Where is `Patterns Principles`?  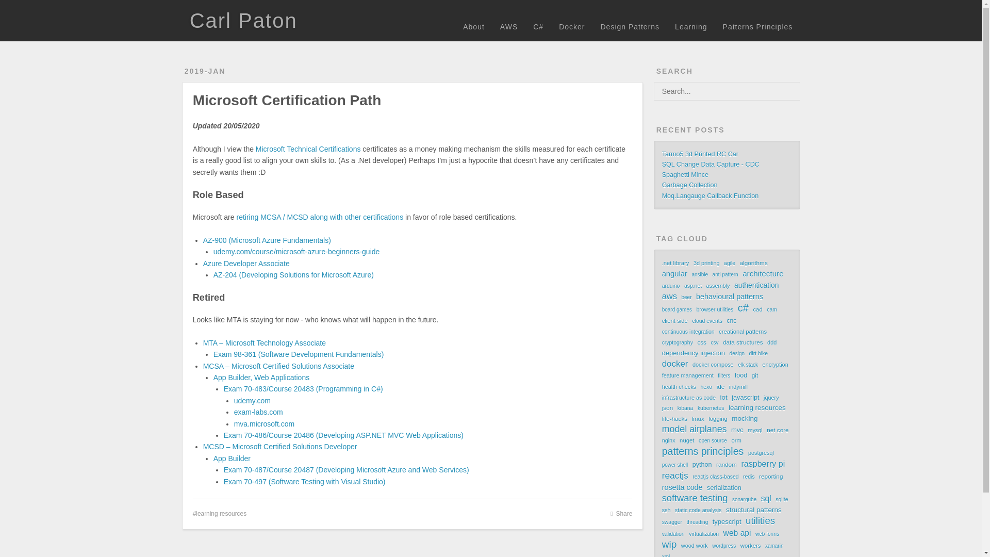 Patterns Principles is located at coordinates (758, 26).